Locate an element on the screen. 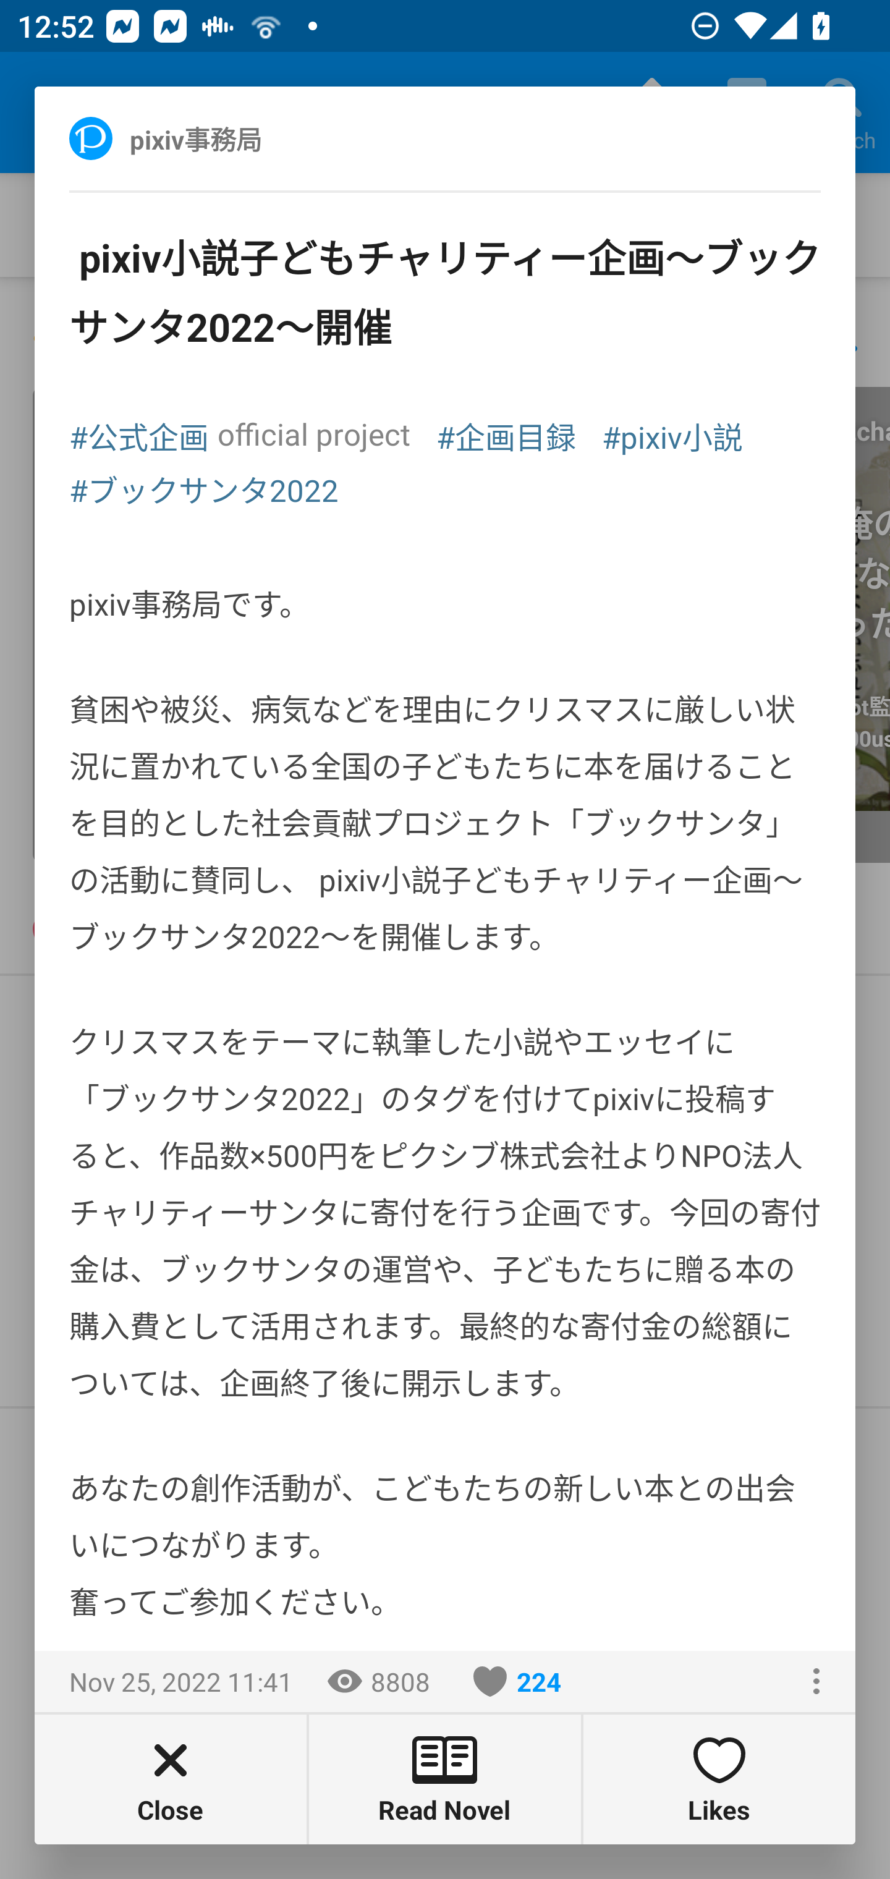 This screenshot has width=890, height=1879. #pixiv小説 is located at coordinates (672, 435).